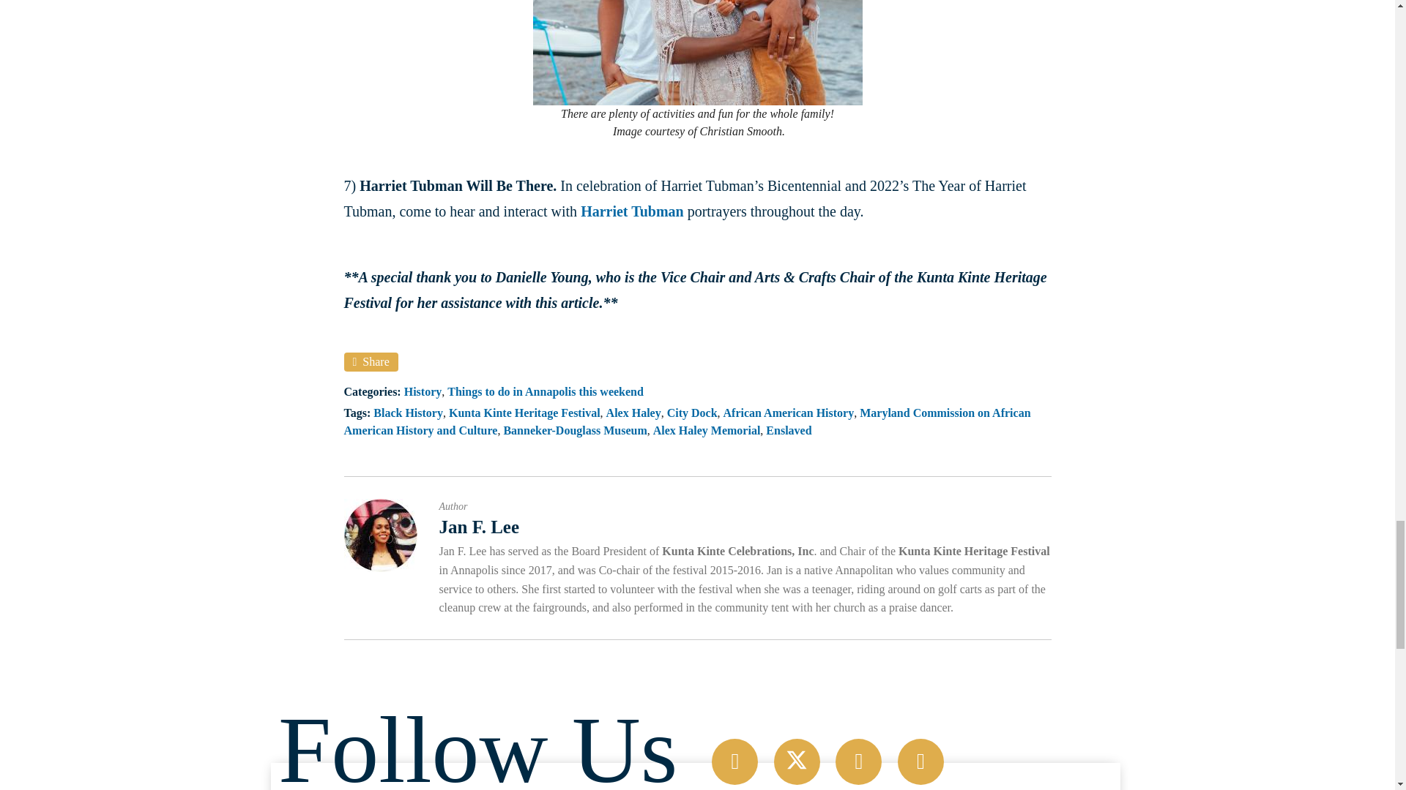 The image size is (1406, 790). What do you see at coordinates (631, 211) in the screenshot?
I see `Harriet Tubman` at bounding box center [631, 211].